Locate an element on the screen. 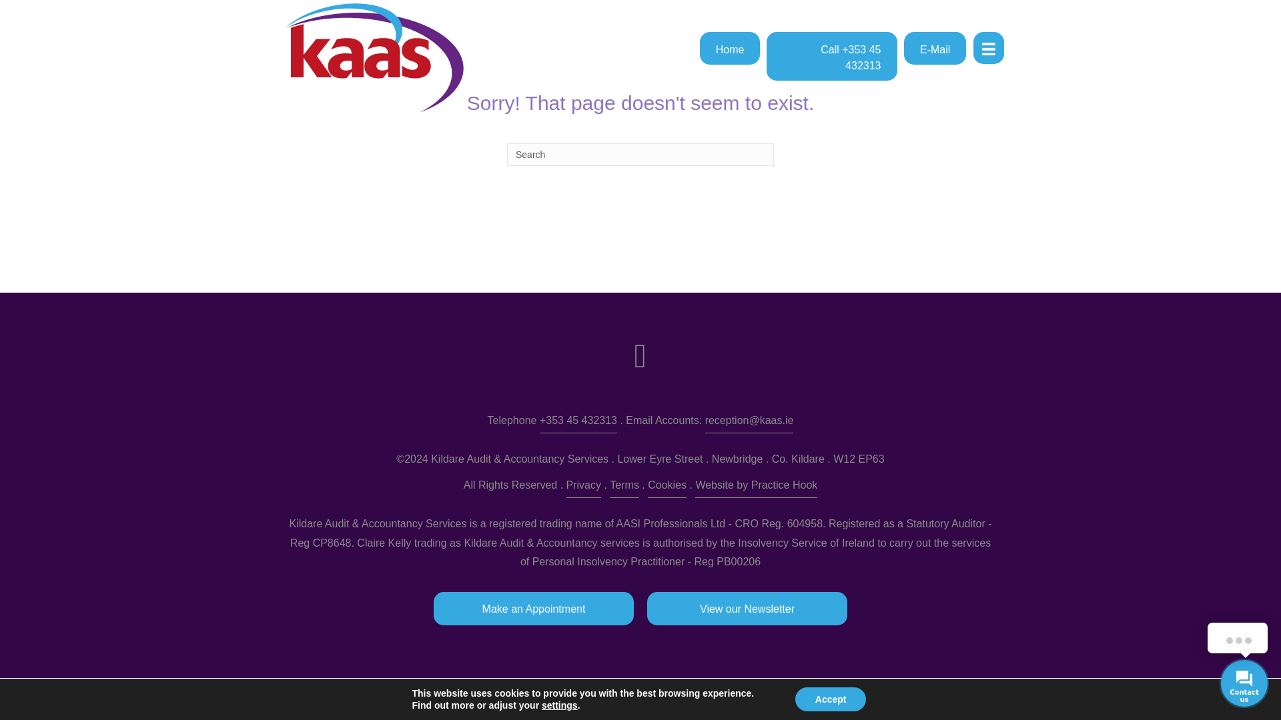 Image resolution: width=1281 pixels, height=720 pixels. Home is located at coordinates (730, 48).